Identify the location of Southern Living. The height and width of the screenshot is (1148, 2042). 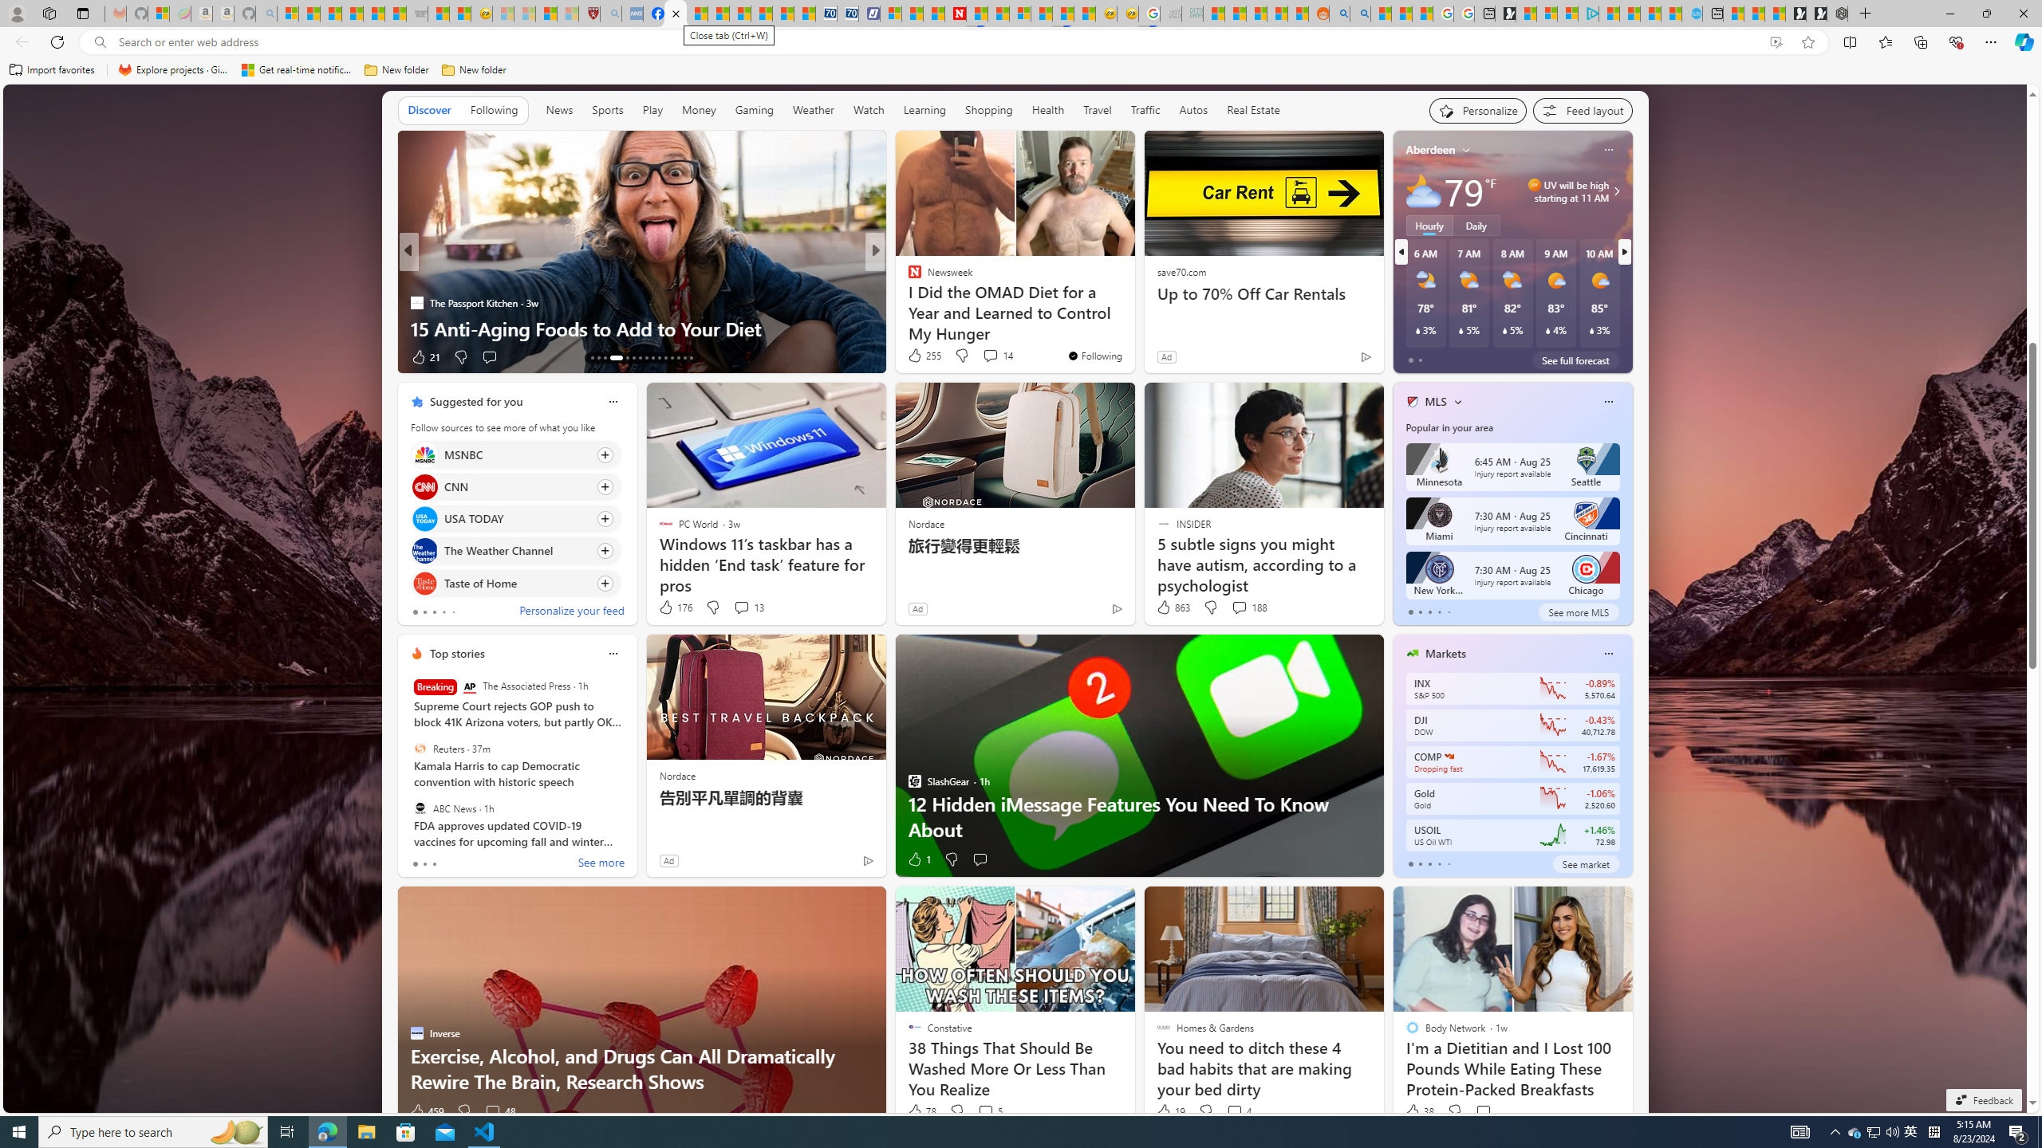
(907, 277).